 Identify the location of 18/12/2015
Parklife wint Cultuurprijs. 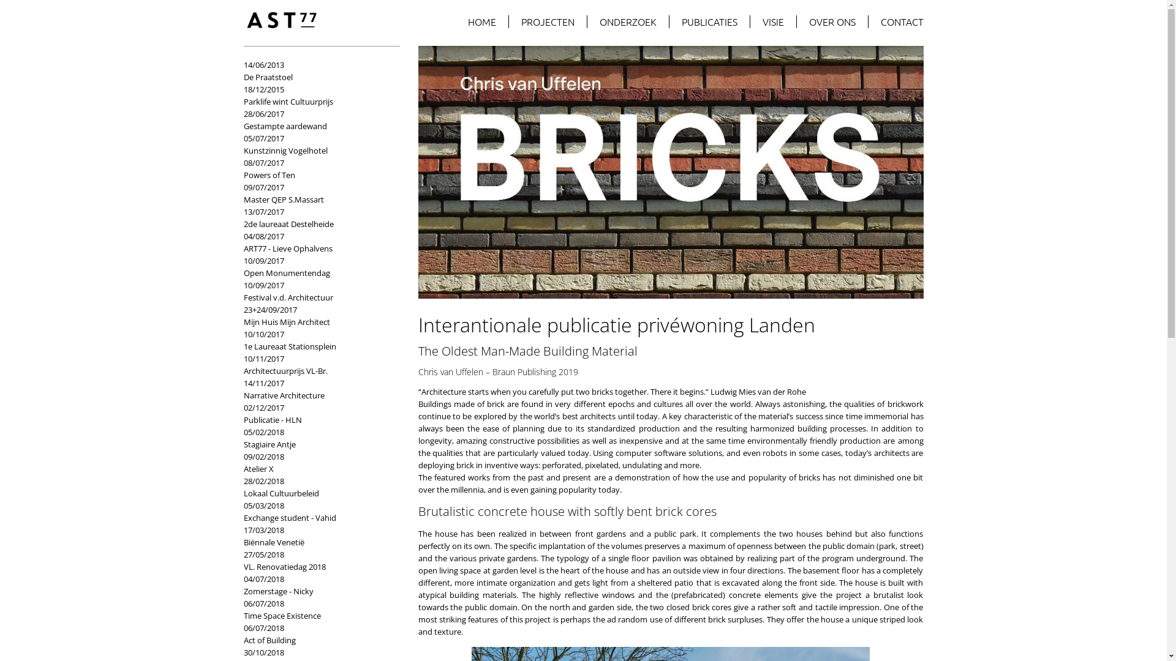
(316, 95).